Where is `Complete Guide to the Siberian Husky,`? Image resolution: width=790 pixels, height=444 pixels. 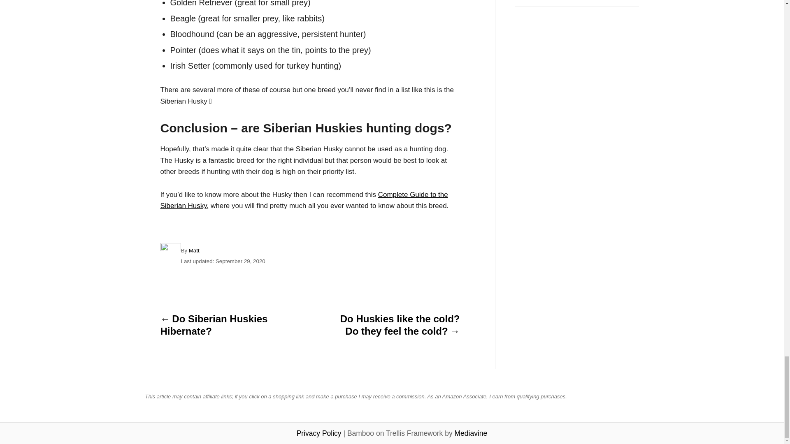
Complete Guide to the Siberian Husky, is located at coordinates (304, 200).